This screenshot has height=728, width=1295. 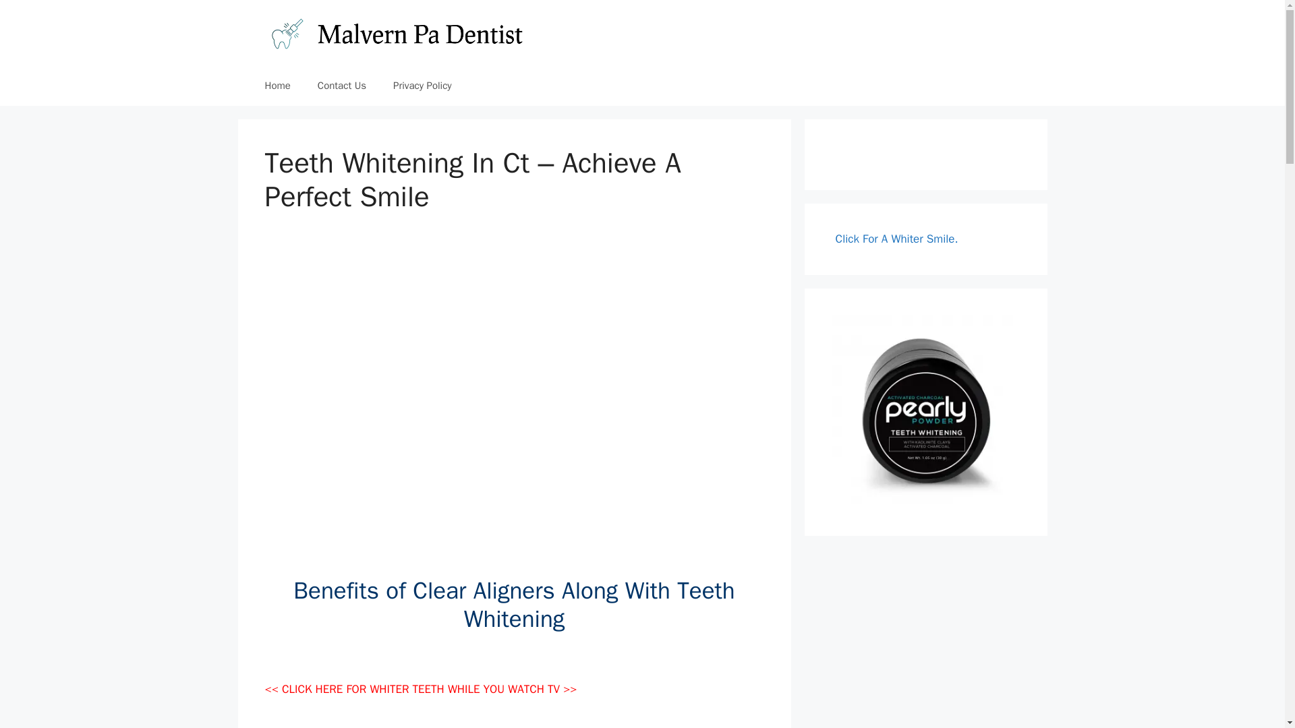 What do you see at coordinates (422, 85) in the screenshot?
I see `Privacy Policy` at bounding box center [422, 85].